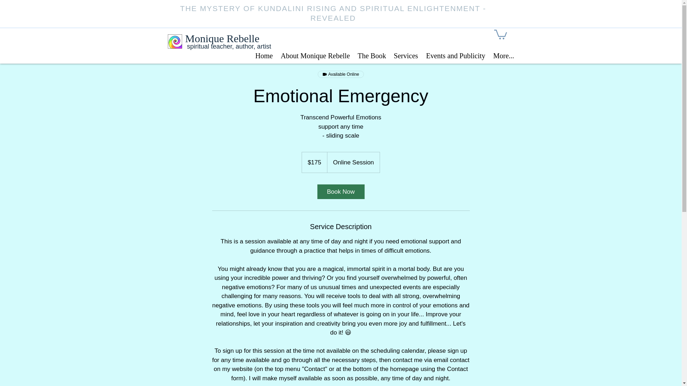  Describe the element at coordinates (371, 55) in the screenshot. I see `The Book` at that location.